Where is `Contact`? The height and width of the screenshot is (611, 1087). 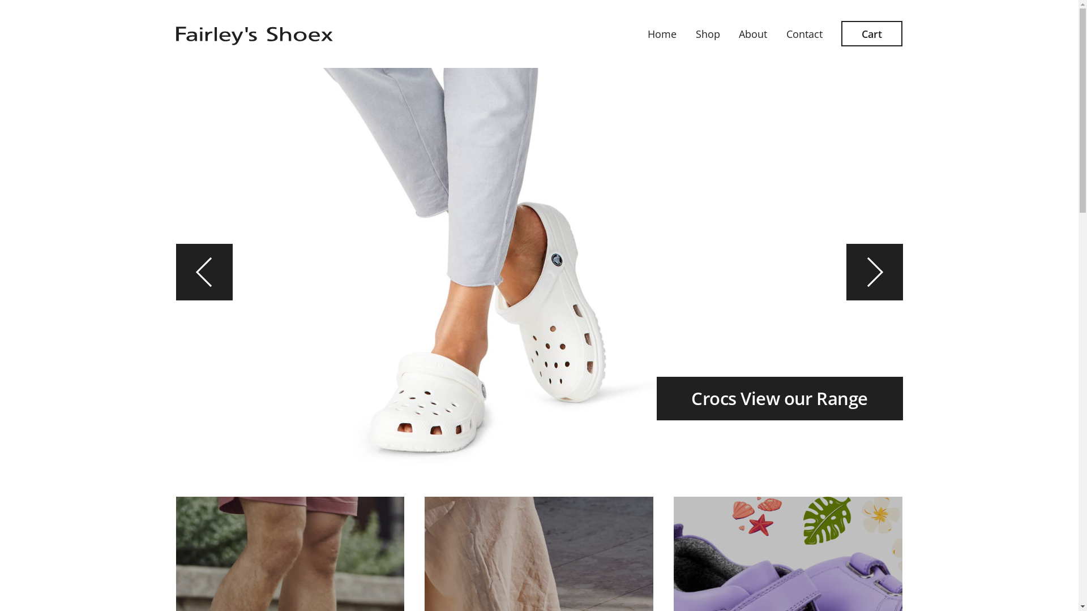
Contact is located at coordinates (999, 198).